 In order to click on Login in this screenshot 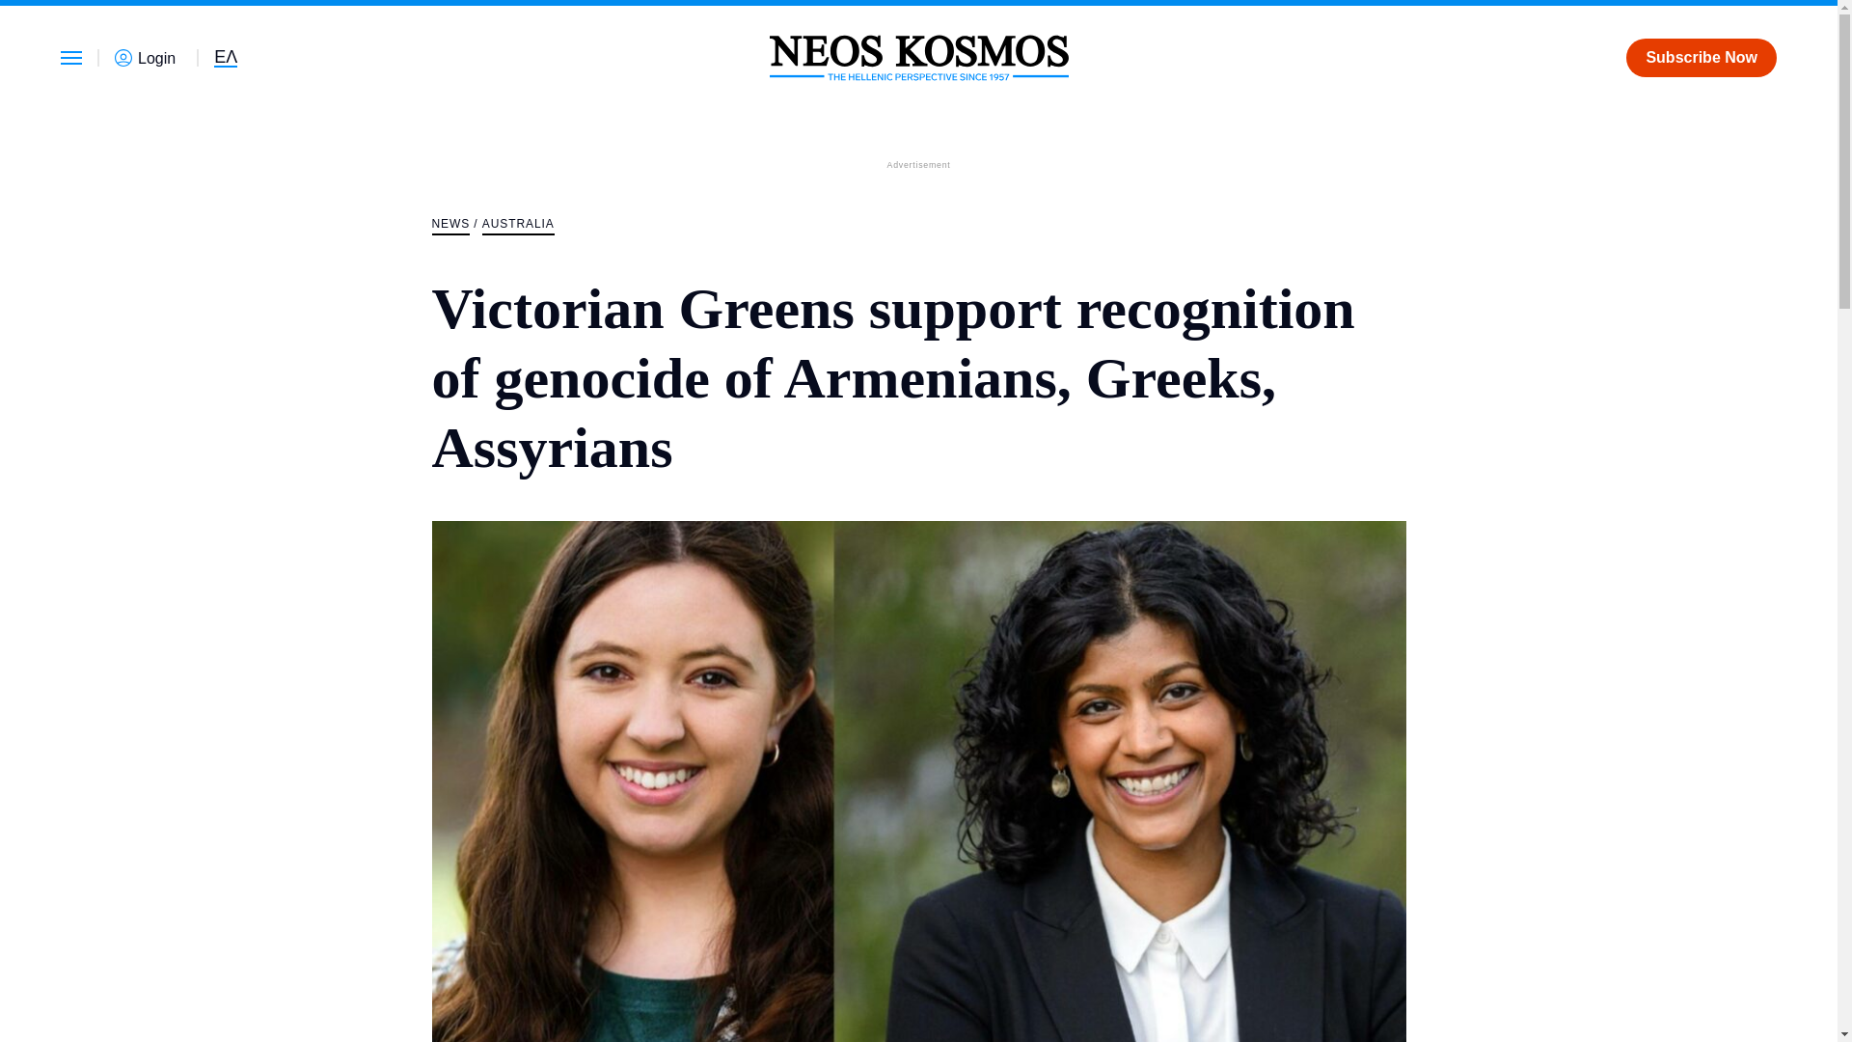, I will do `click(149, 58)`.